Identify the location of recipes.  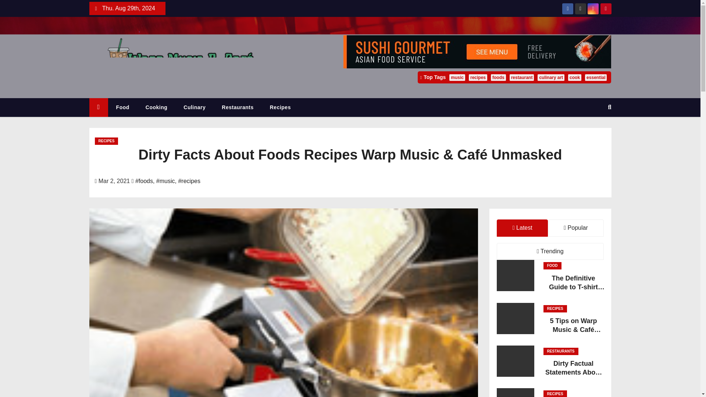
(478, 77).